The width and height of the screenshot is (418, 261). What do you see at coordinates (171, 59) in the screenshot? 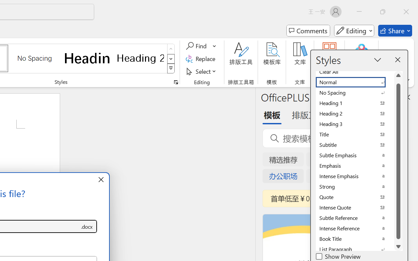
I see `Row Down` at bounding box center [171, 59].